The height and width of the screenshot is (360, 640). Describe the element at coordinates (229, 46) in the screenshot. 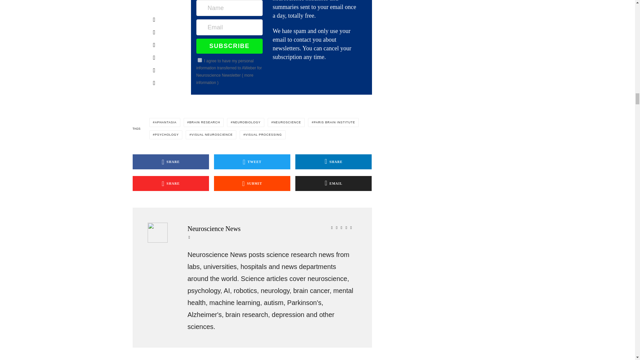

I see `SUBSCRIBE` at that location.